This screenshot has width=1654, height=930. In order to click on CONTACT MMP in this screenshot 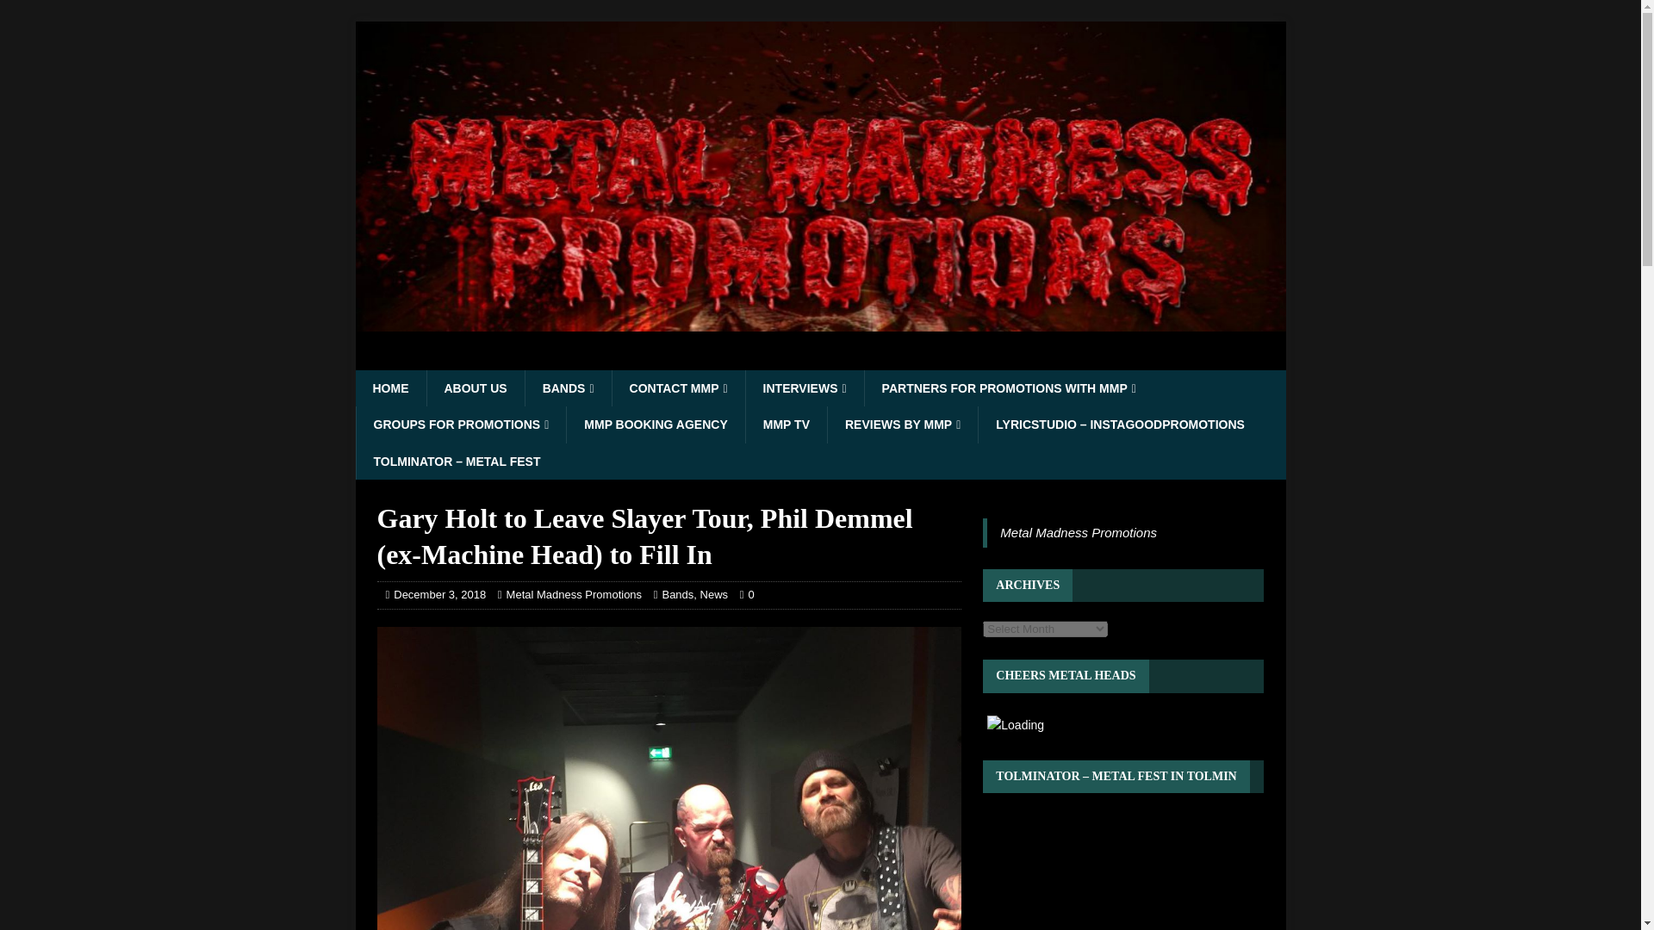, I will do `click(679, 387)`.